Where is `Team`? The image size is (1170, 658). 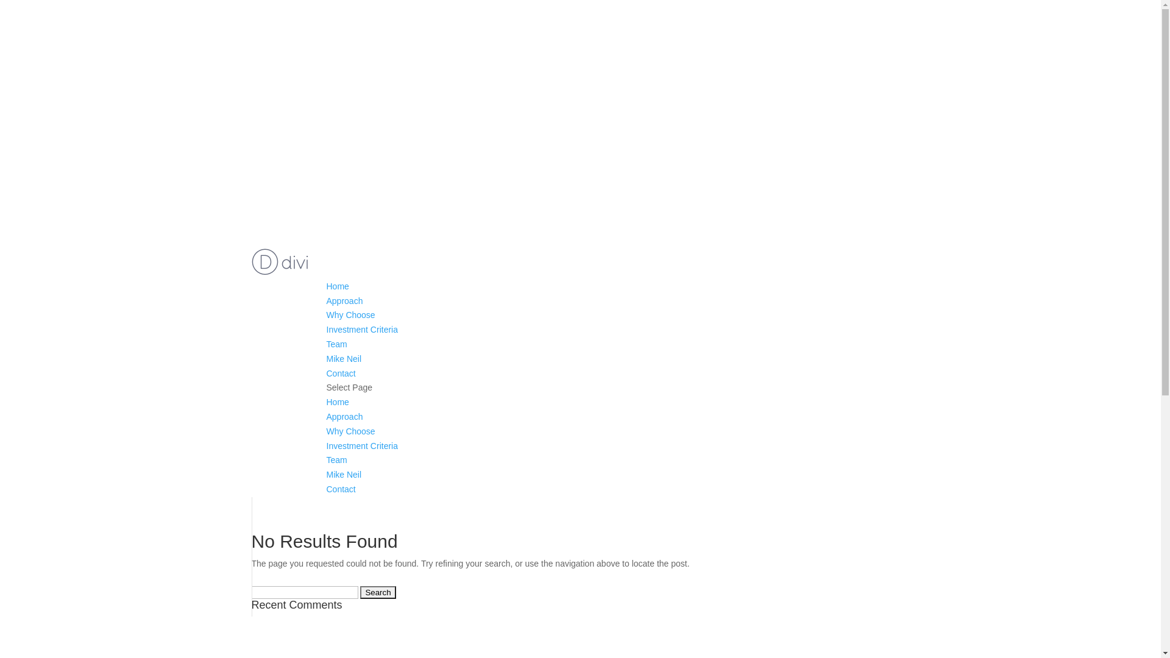
Team is located at coordinates (337, 344).